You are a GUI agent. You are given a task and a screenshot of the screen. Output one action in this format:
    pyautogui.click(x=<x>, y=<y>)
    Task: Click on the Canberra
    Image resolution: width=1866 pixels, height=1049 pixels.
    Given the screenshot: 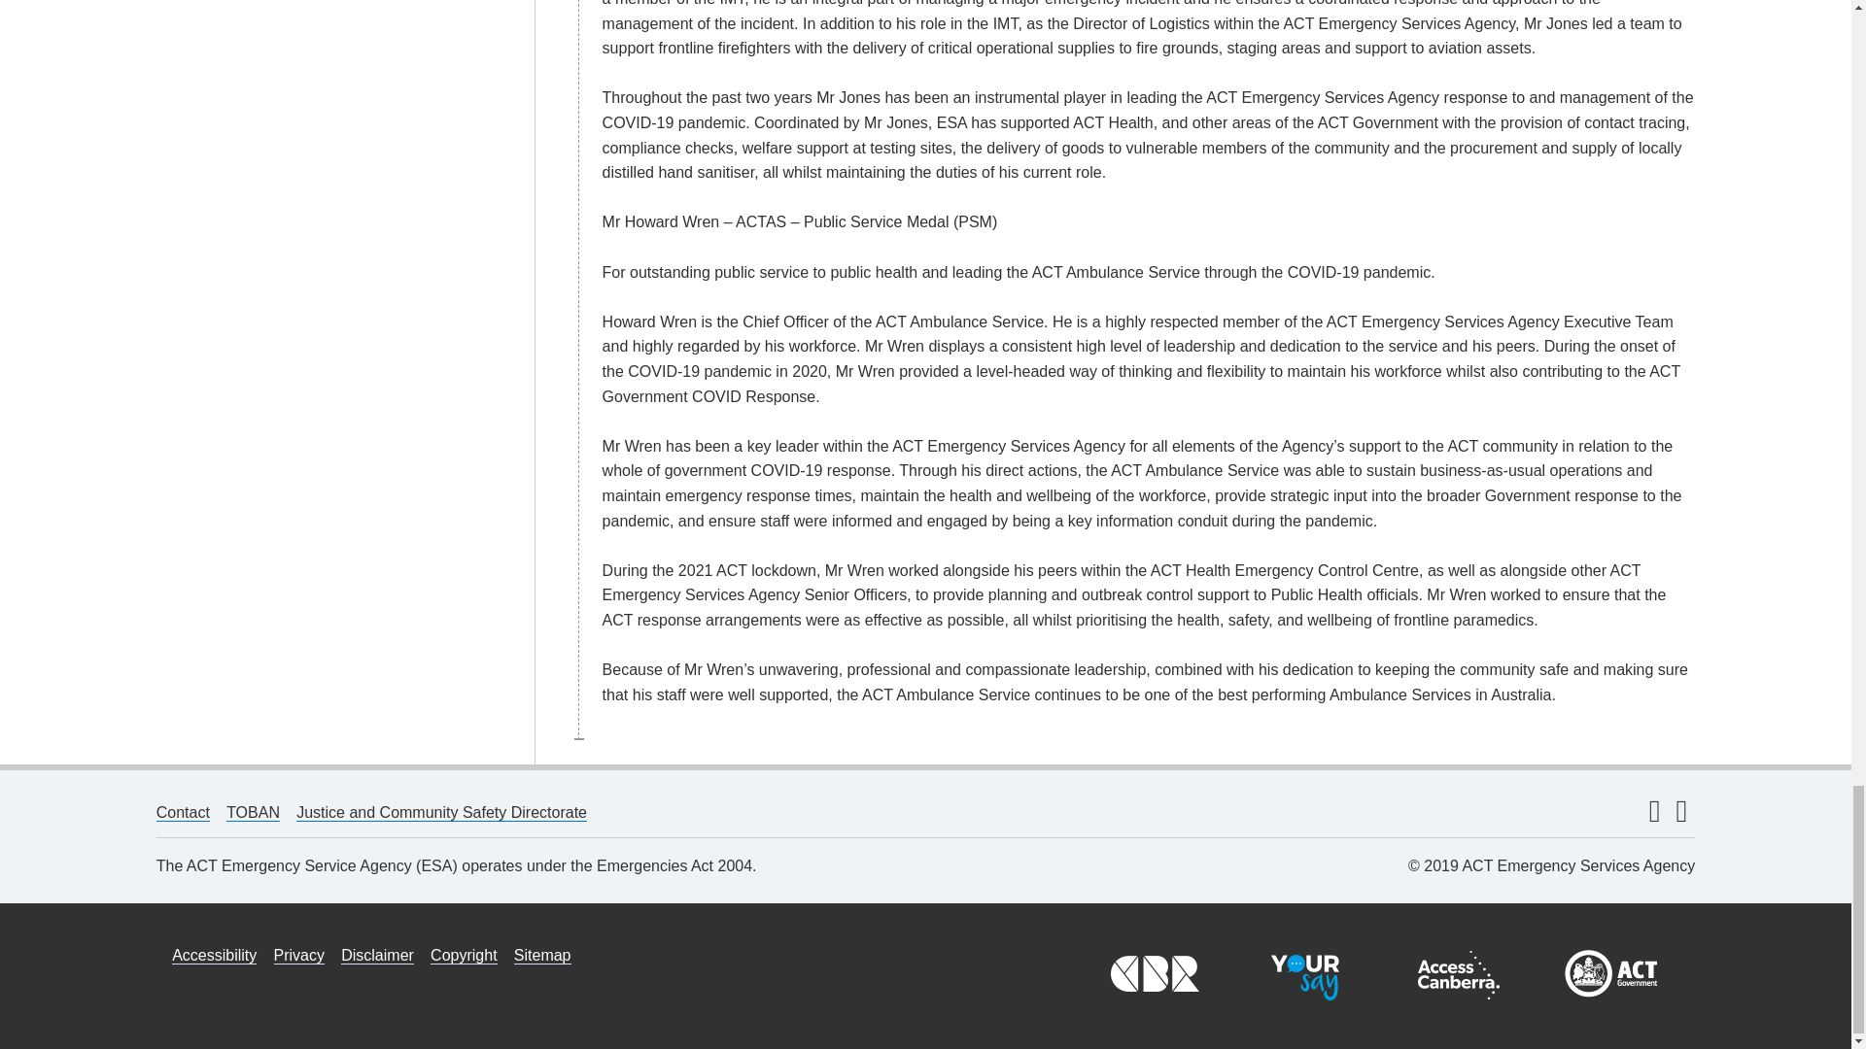 What is the action you would take?
    pyautogui.click(x=1152, y=975)
    